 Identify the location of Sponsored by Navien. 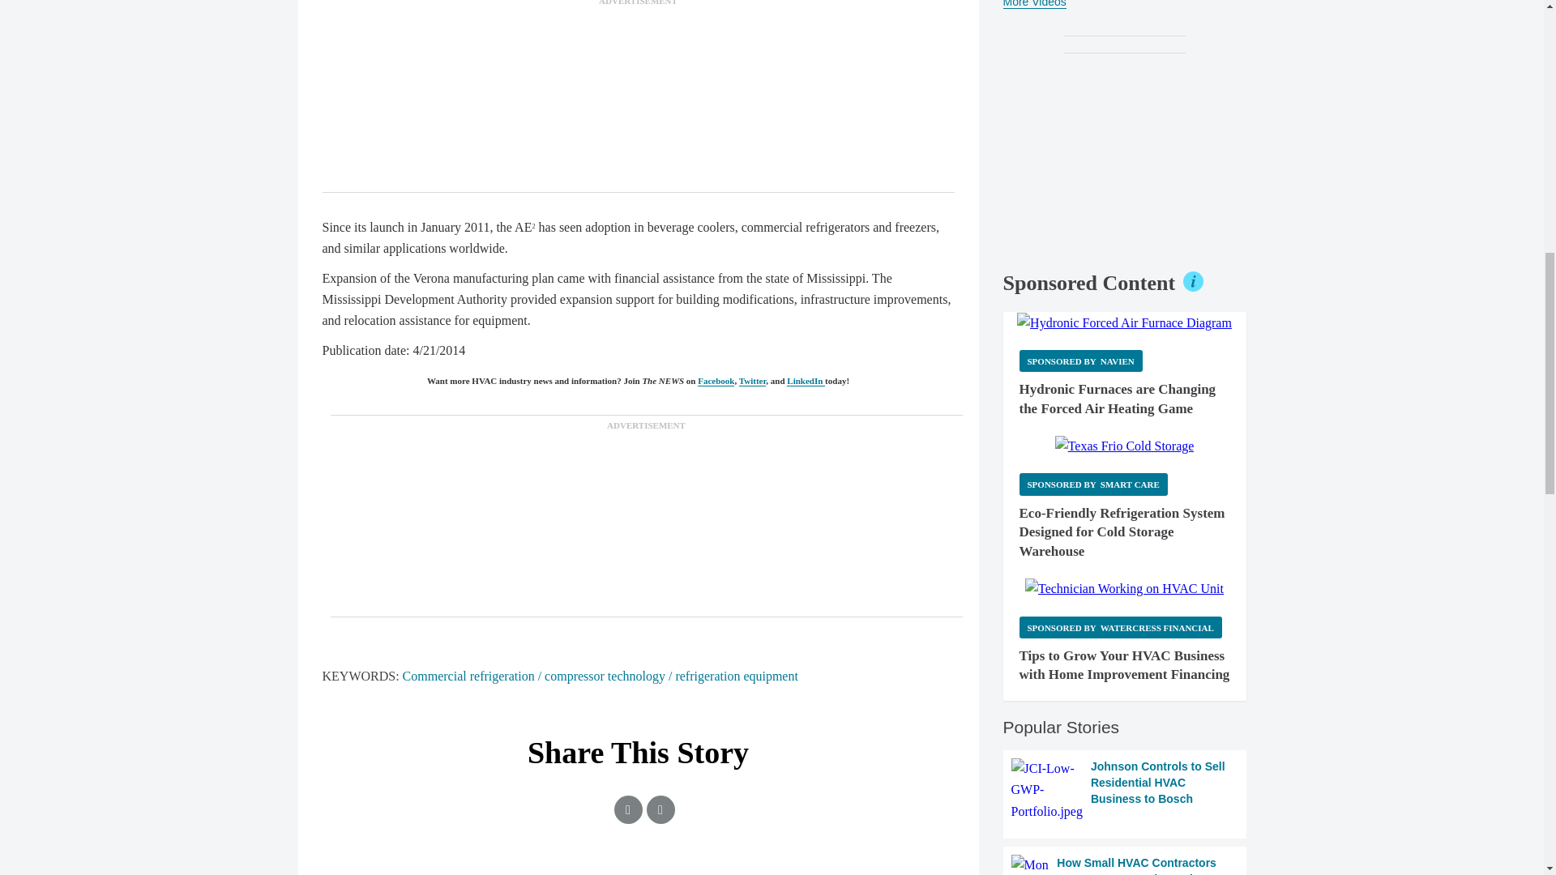
(1080, 361).